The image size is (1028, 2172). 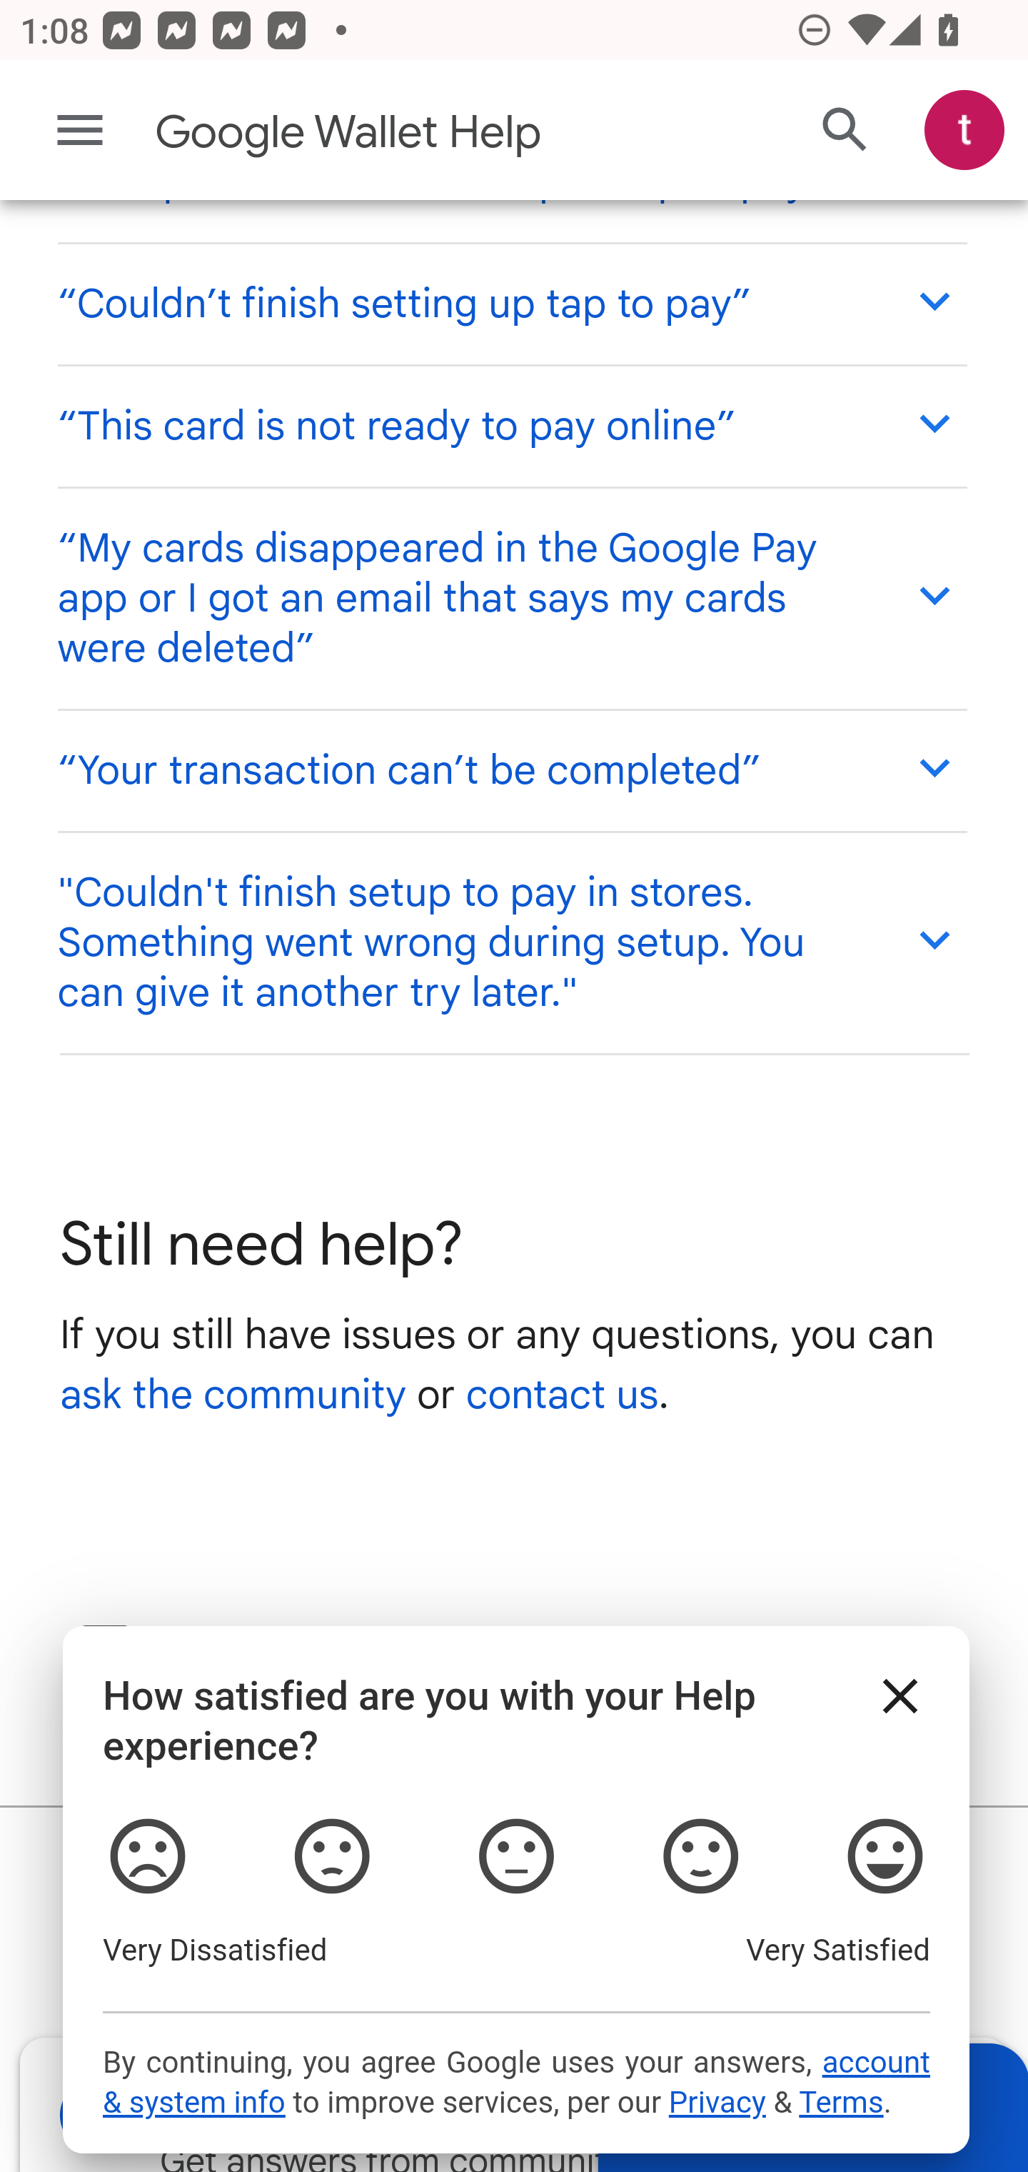 What do you see at coordinates (233, 1398) in the screenshot?
I see `ask the community` at bounding box center [233, 1398].